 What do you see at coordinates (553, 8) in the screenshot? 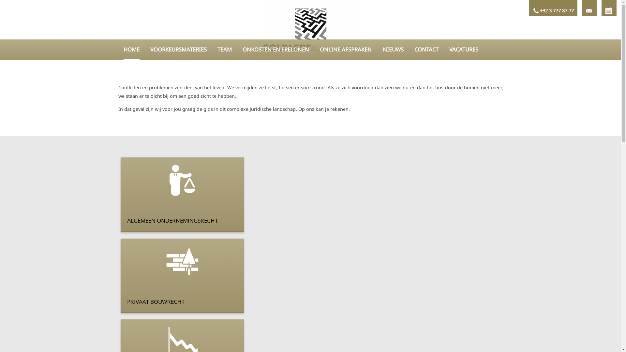
I see `+32 3 777 87 77` at bounding box center [553, 8].